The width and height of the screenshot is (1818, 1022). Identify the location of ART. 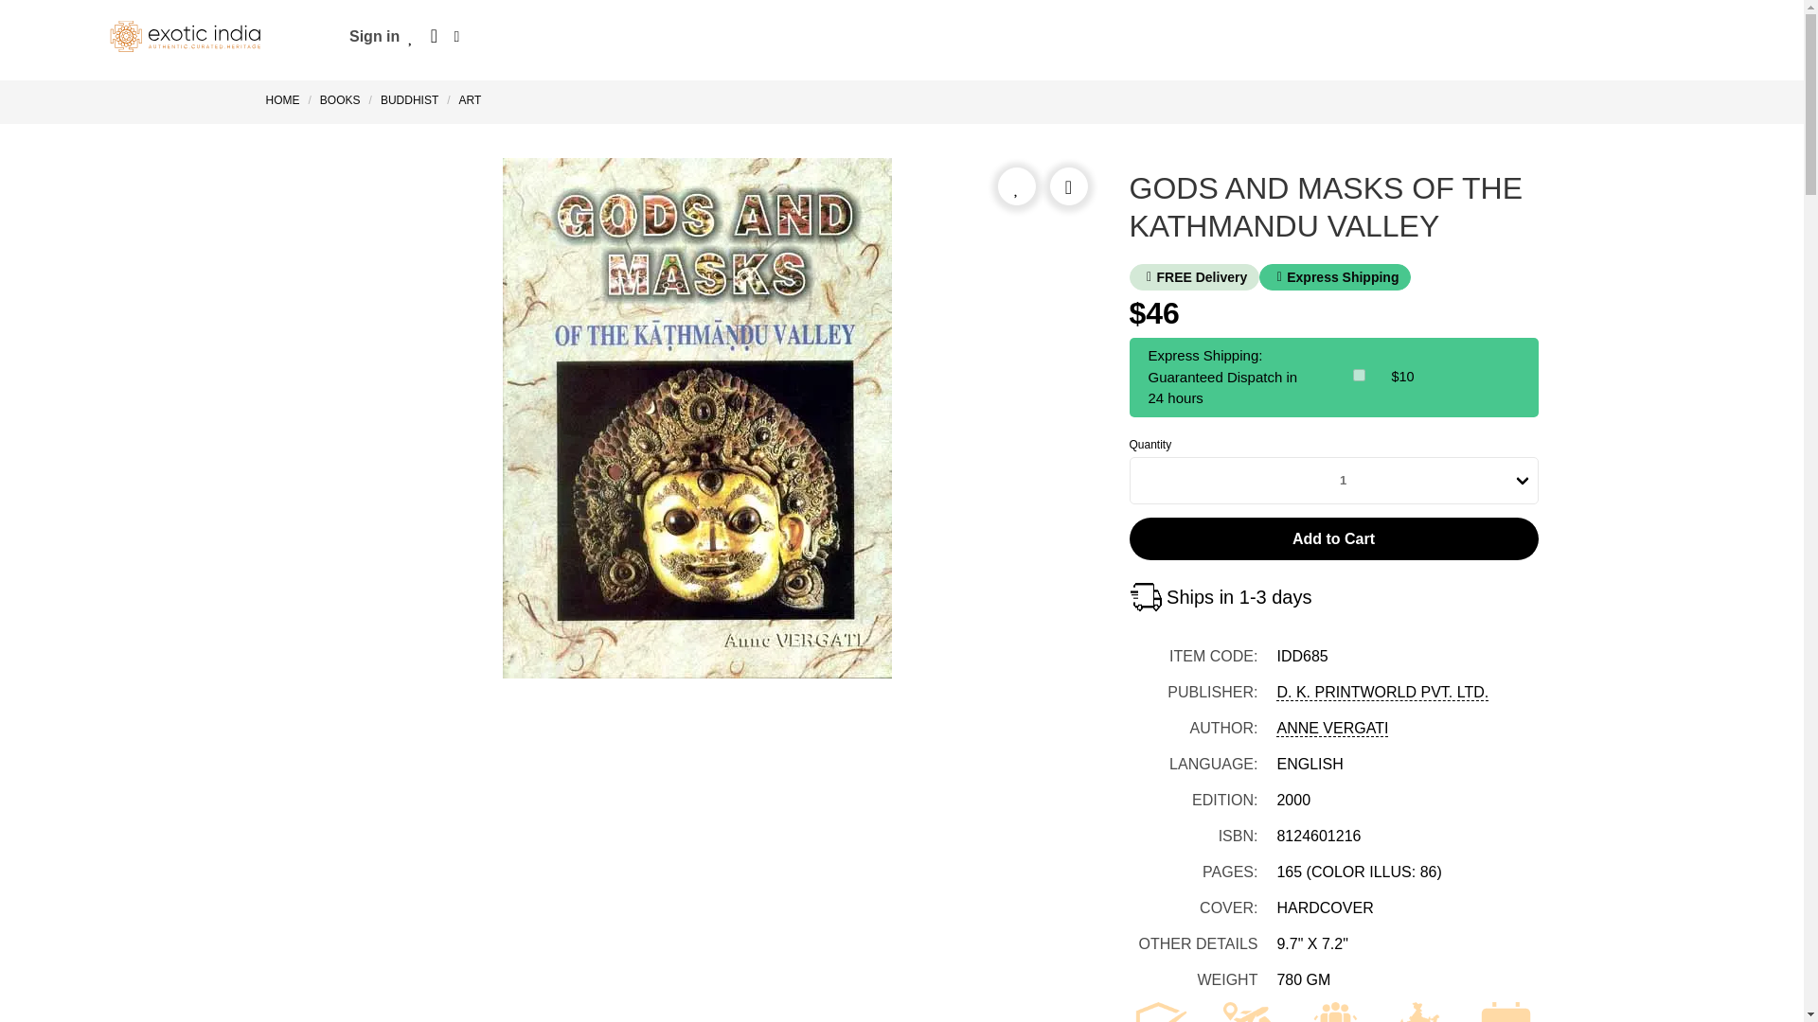
(471, 100).